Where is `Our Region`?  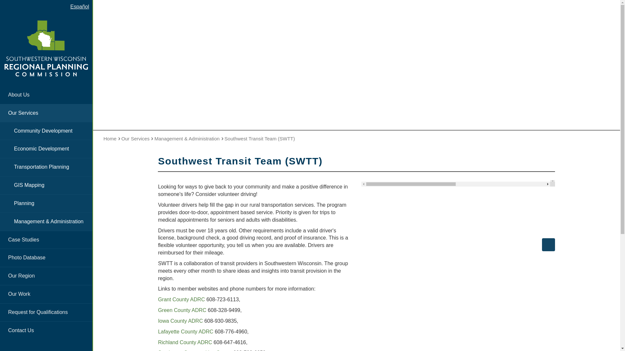
Our Region is located at coordinates (46, 276).